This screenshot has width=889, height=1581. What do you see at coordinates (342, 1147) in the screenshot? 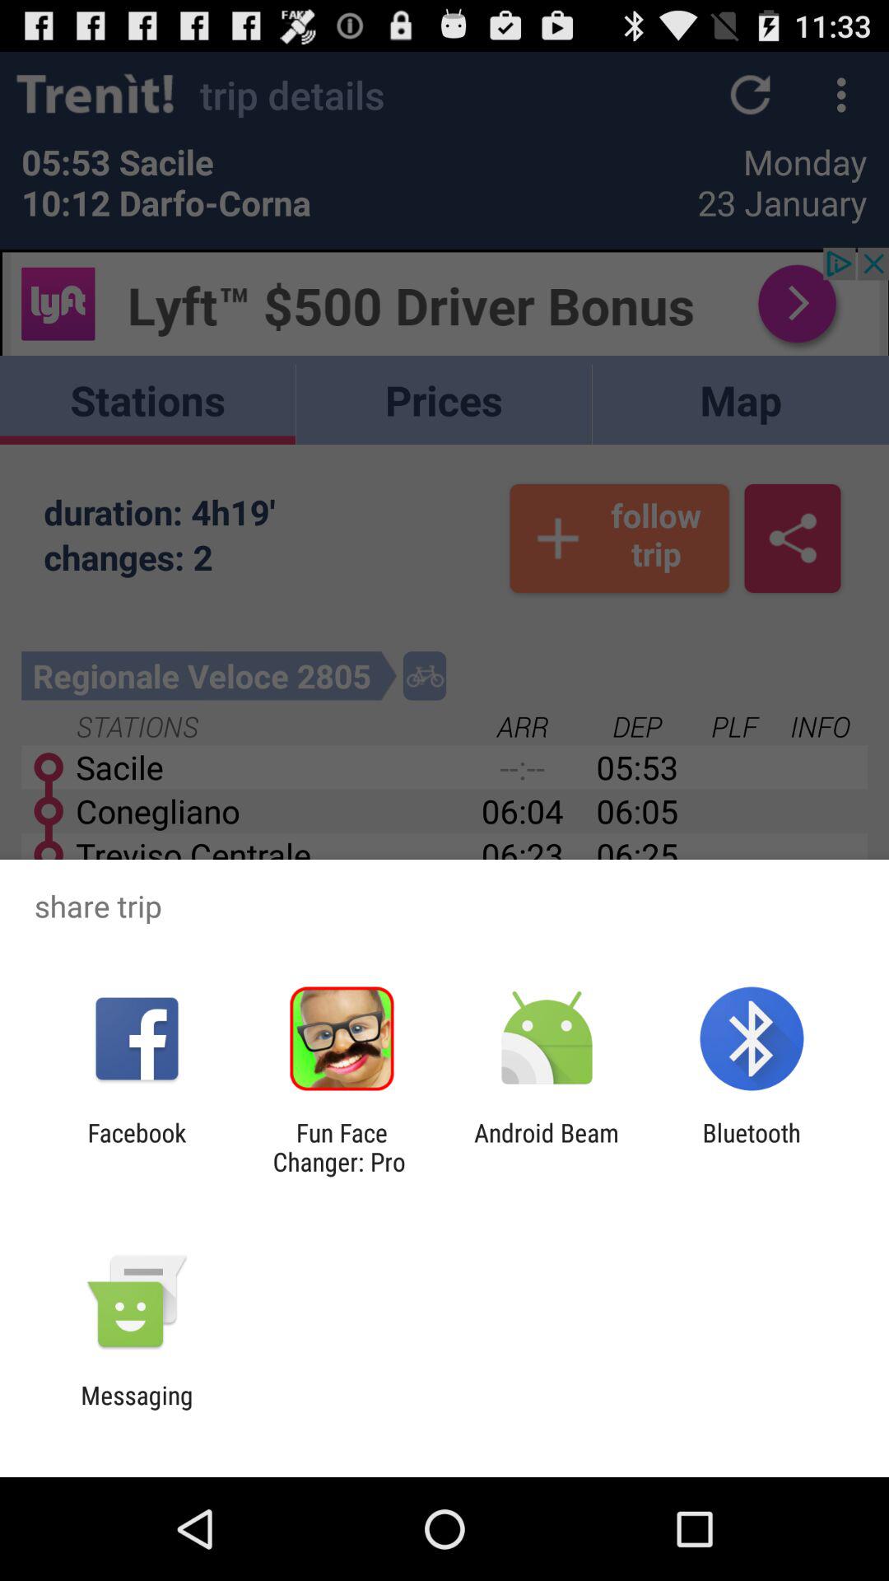
I see `press item next to the facebook` at bounding box center [342, 1147].